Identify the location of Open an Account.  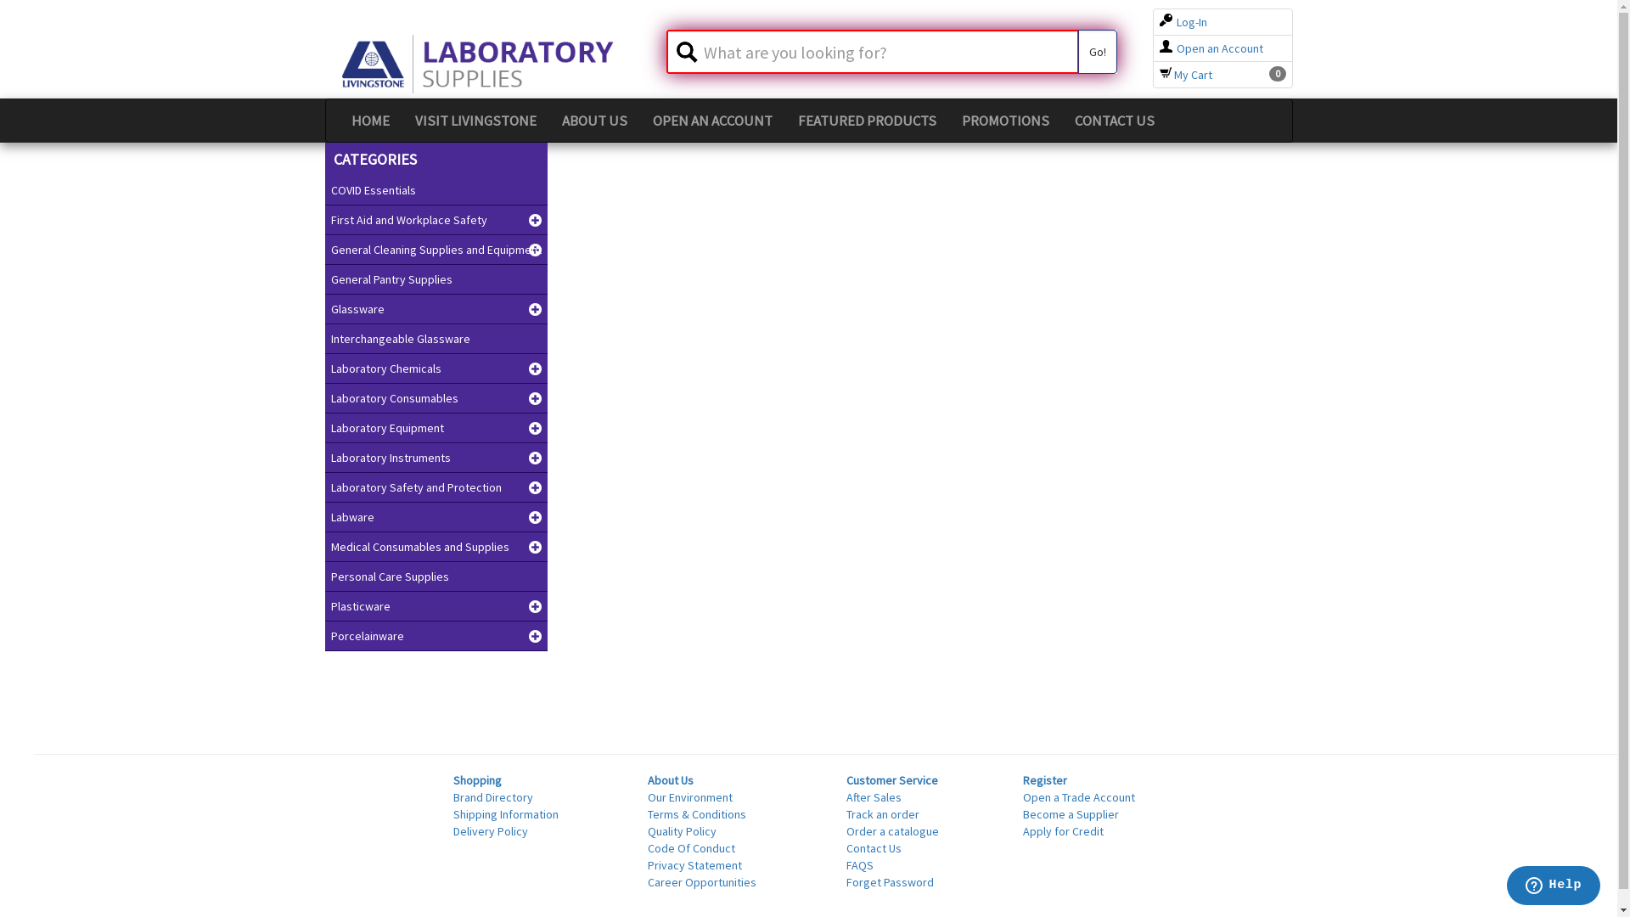
(1211, 48).